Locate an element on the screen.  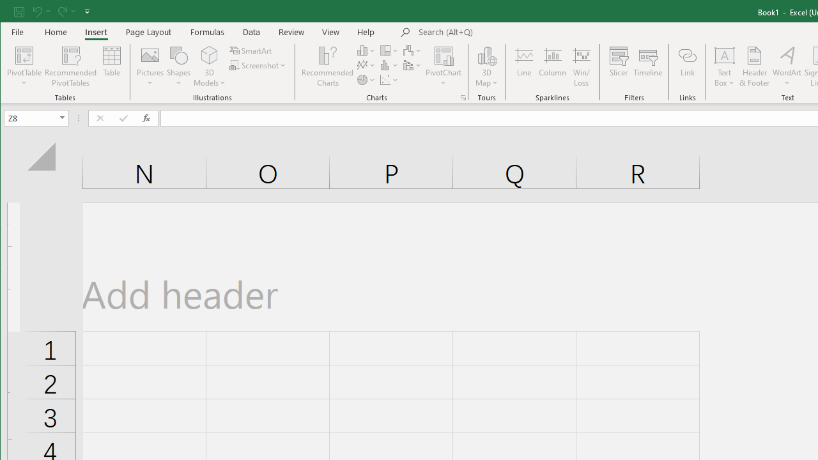
Table is located at coordinates (111, 66).